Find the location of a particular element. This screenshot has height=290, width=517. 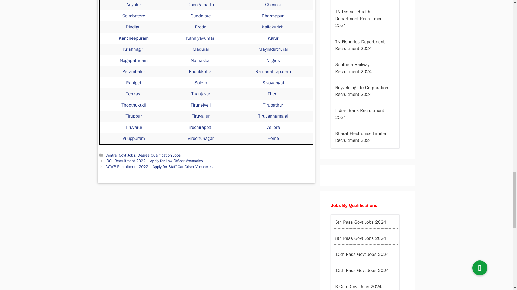

Nagapattinam is located at coordinates (134, 60).